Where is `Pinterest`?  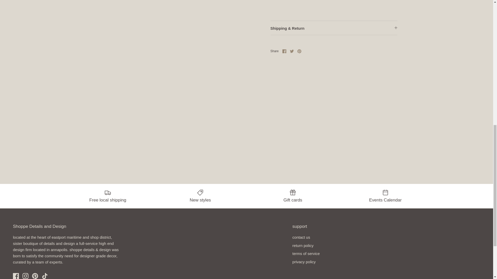
Pinterest is located at coordinates (35, 276).